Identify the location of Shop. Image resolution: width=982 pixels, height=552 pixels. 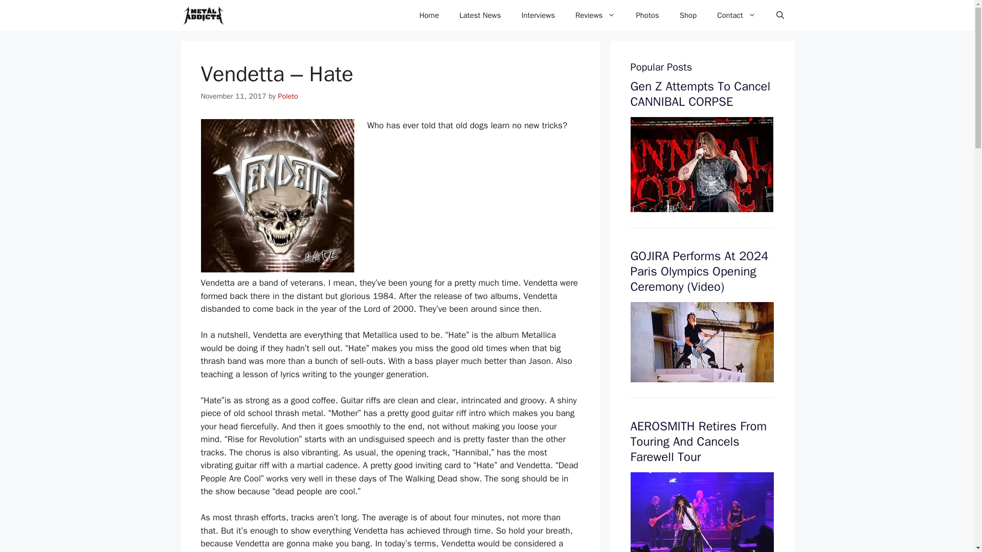
(688, 15).